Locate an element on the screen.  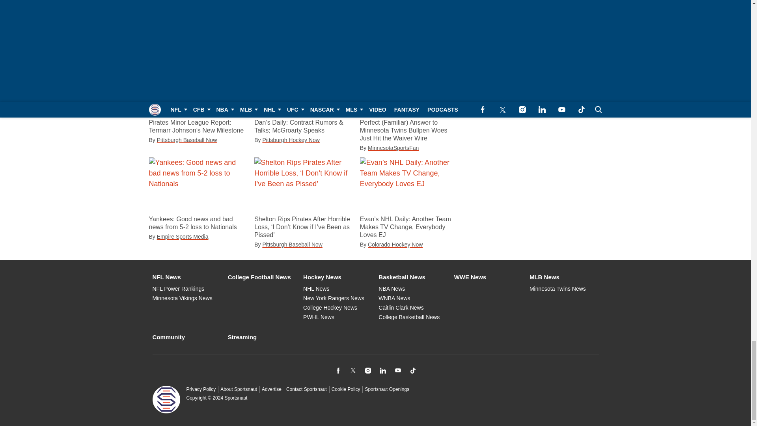
Connect with us on TikTok is located at coordinates (412, 370).